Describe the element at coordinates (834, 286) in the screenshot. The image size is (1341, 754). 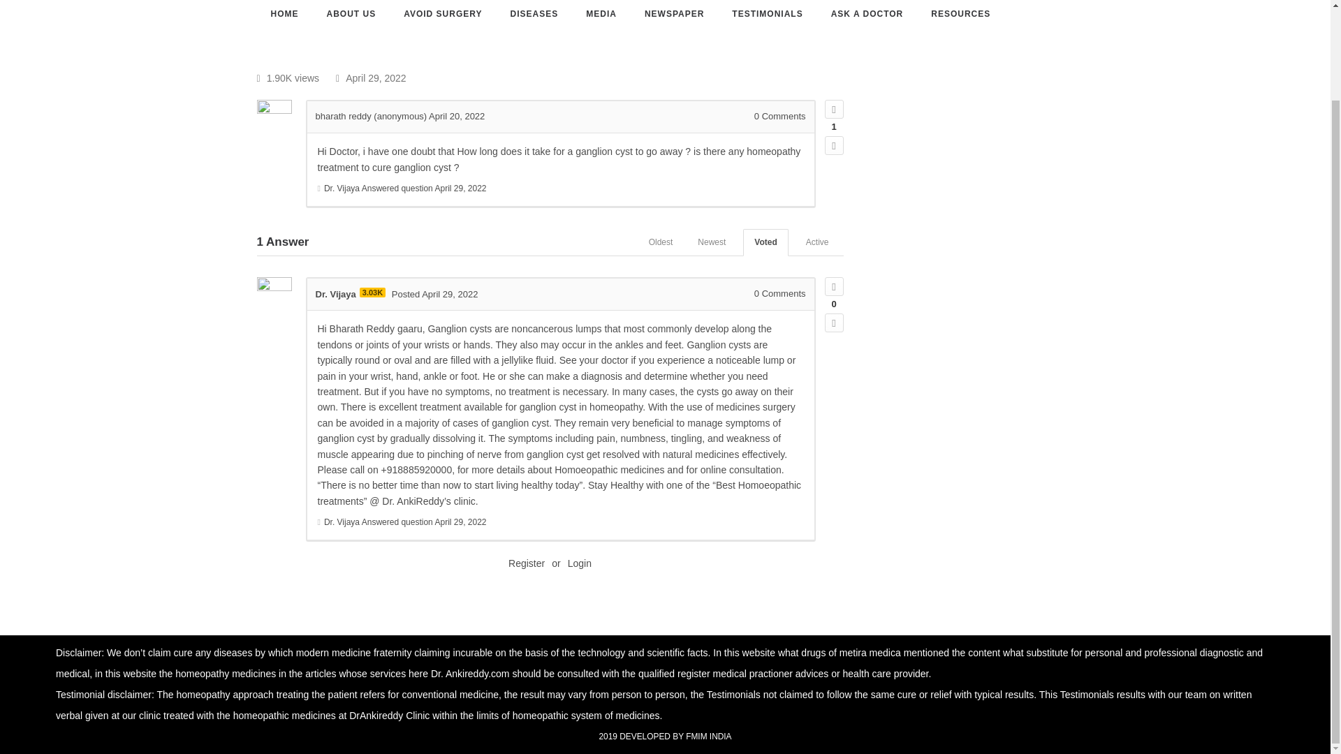
I see `Up vote this post` at that location.